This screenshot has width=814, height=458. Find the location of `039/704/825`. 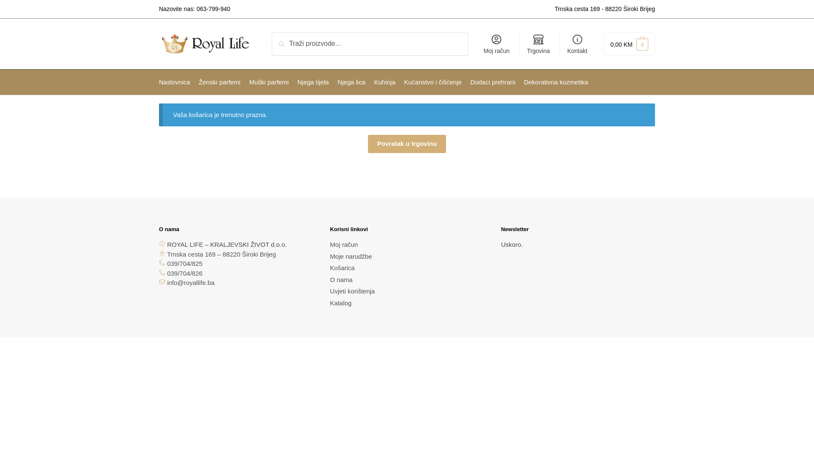

039/704/825 is located at coordinates (185, 263).